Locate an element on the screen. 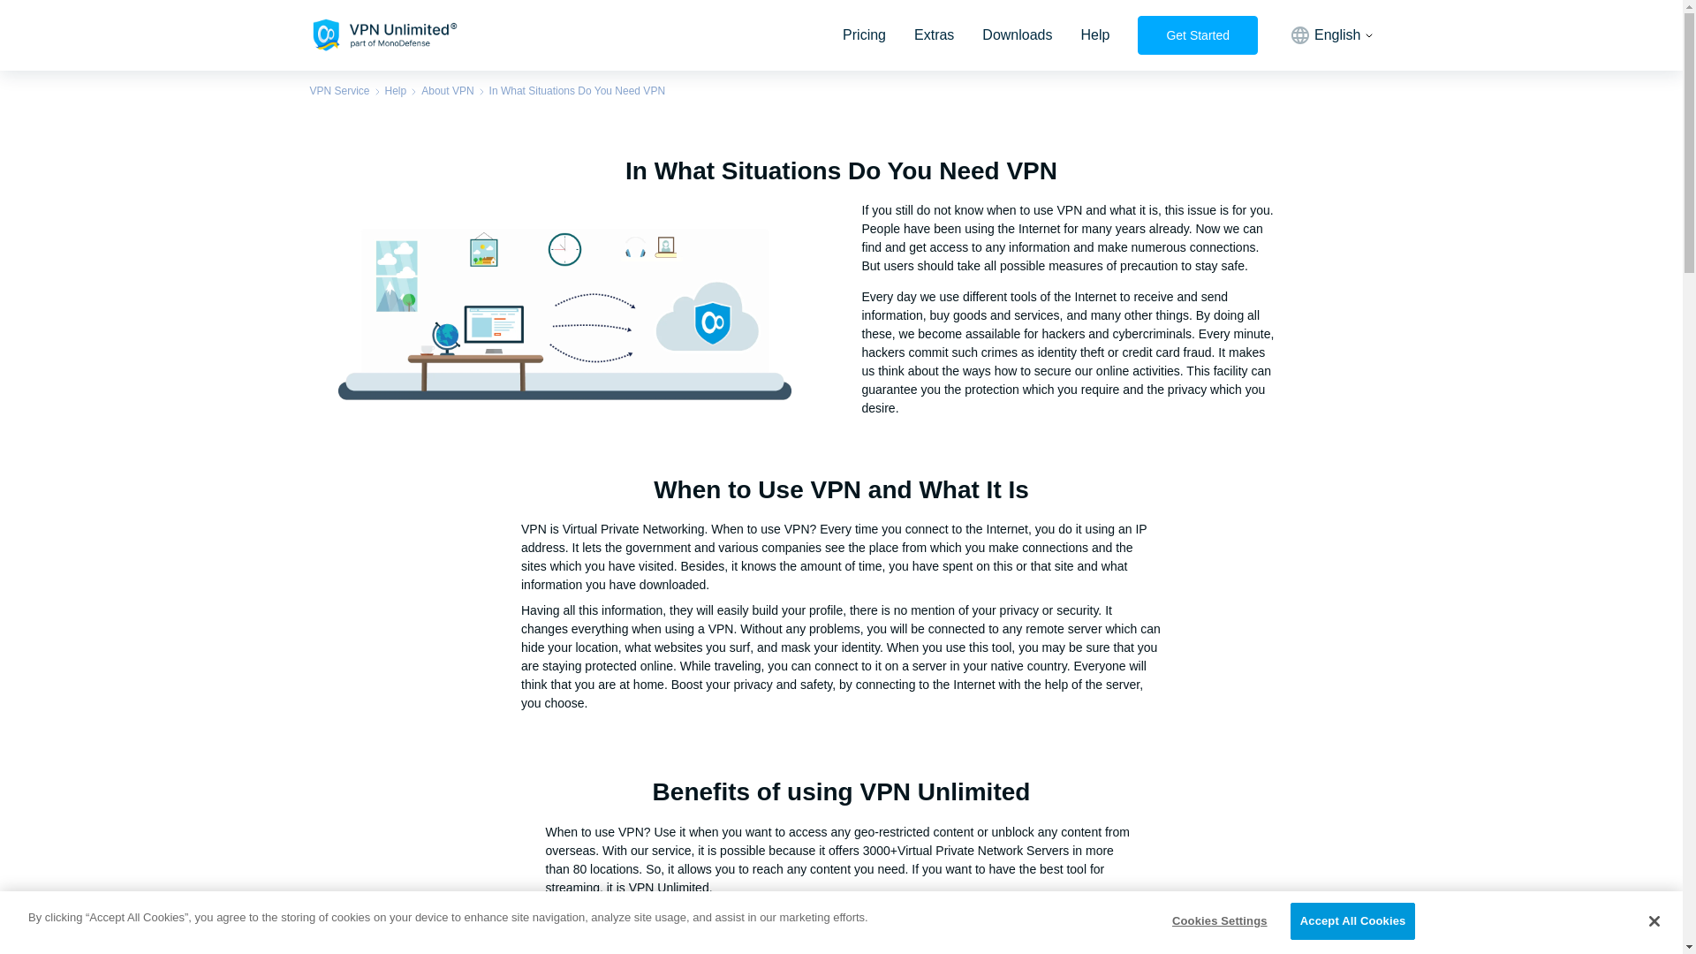 This screenshot has height=954, width=1696. Help is located at coordinates (1095, 34).